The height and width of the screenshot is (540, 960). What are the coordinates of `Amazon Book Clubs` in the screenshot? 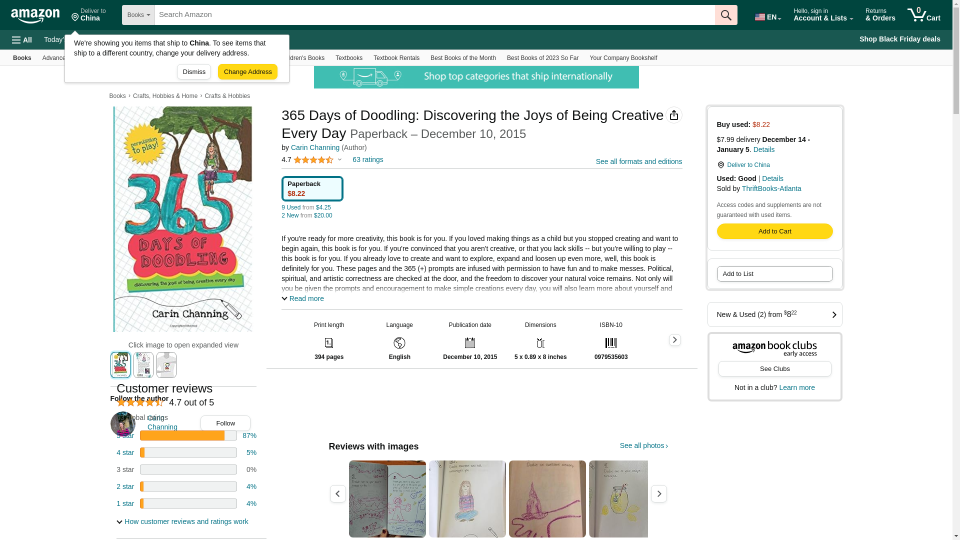 It's located at (242, 58).